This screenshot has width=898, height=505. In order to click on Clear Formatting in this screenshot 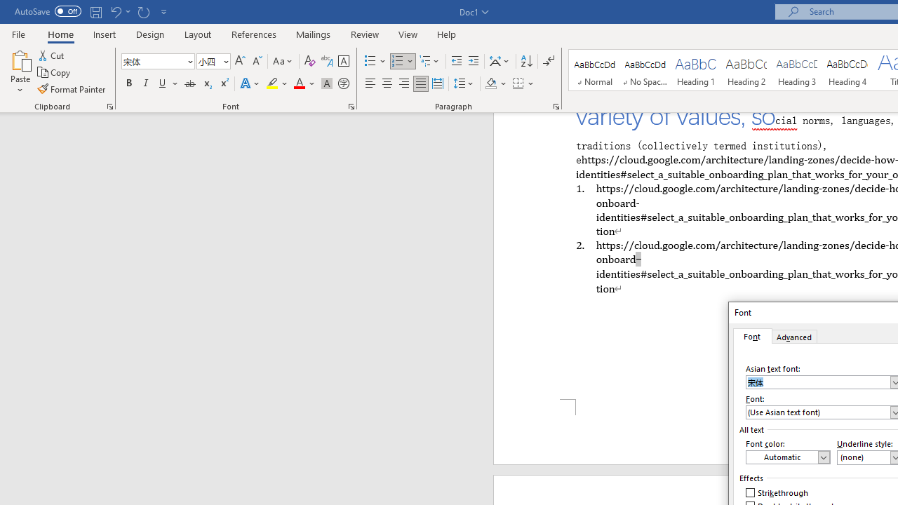, I will do `click(310, 62)`.